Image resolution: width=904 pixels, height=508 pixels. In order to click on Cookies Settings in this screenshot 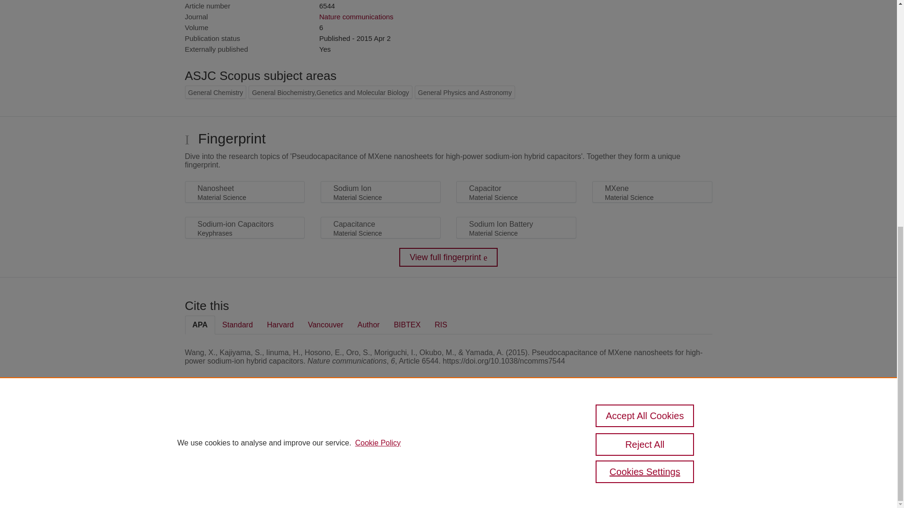, I will do `click(207, 472)`.